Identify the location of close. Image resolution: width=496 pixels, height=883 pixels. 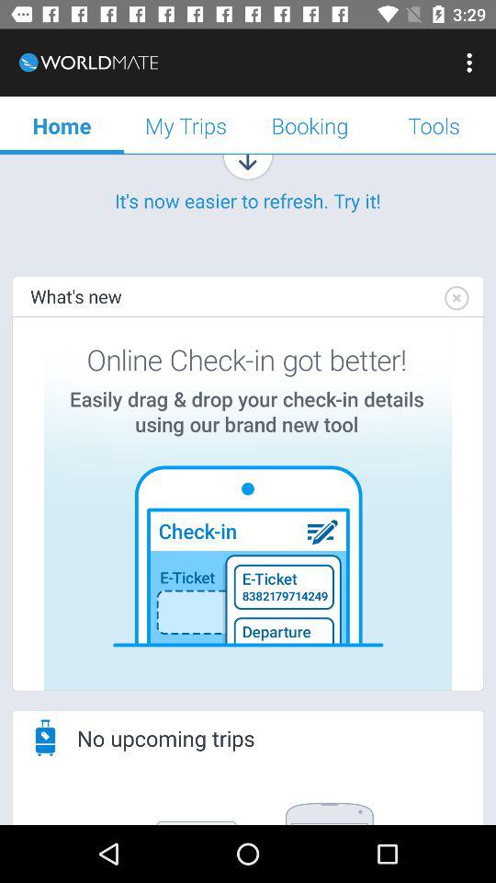
(456, 298).